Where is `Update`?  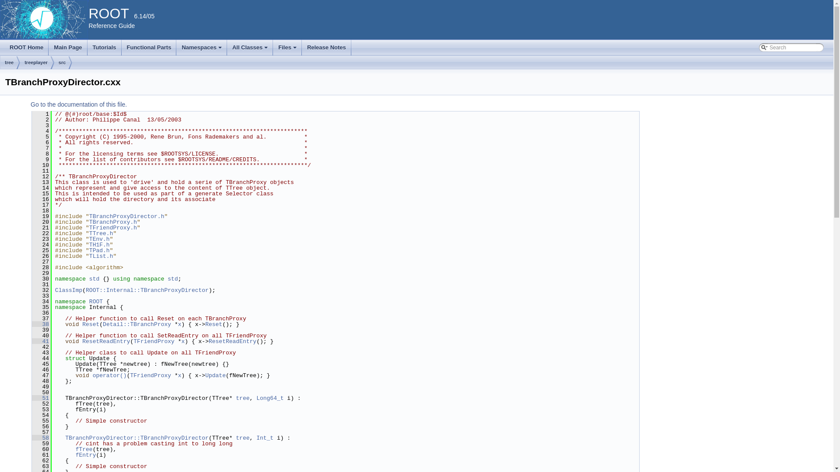 Update is located at coordinates (215, 376).